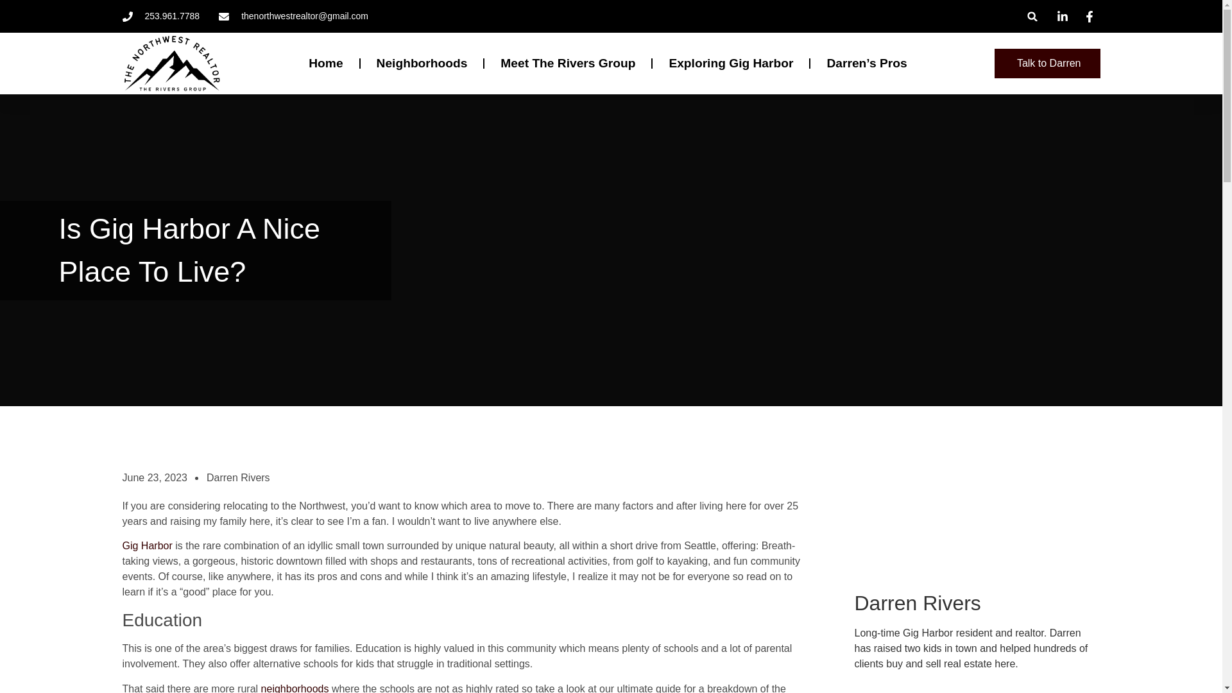 This screenshot has width=1232, height=693. I want to click on neighborhoods, so click(295, 688).